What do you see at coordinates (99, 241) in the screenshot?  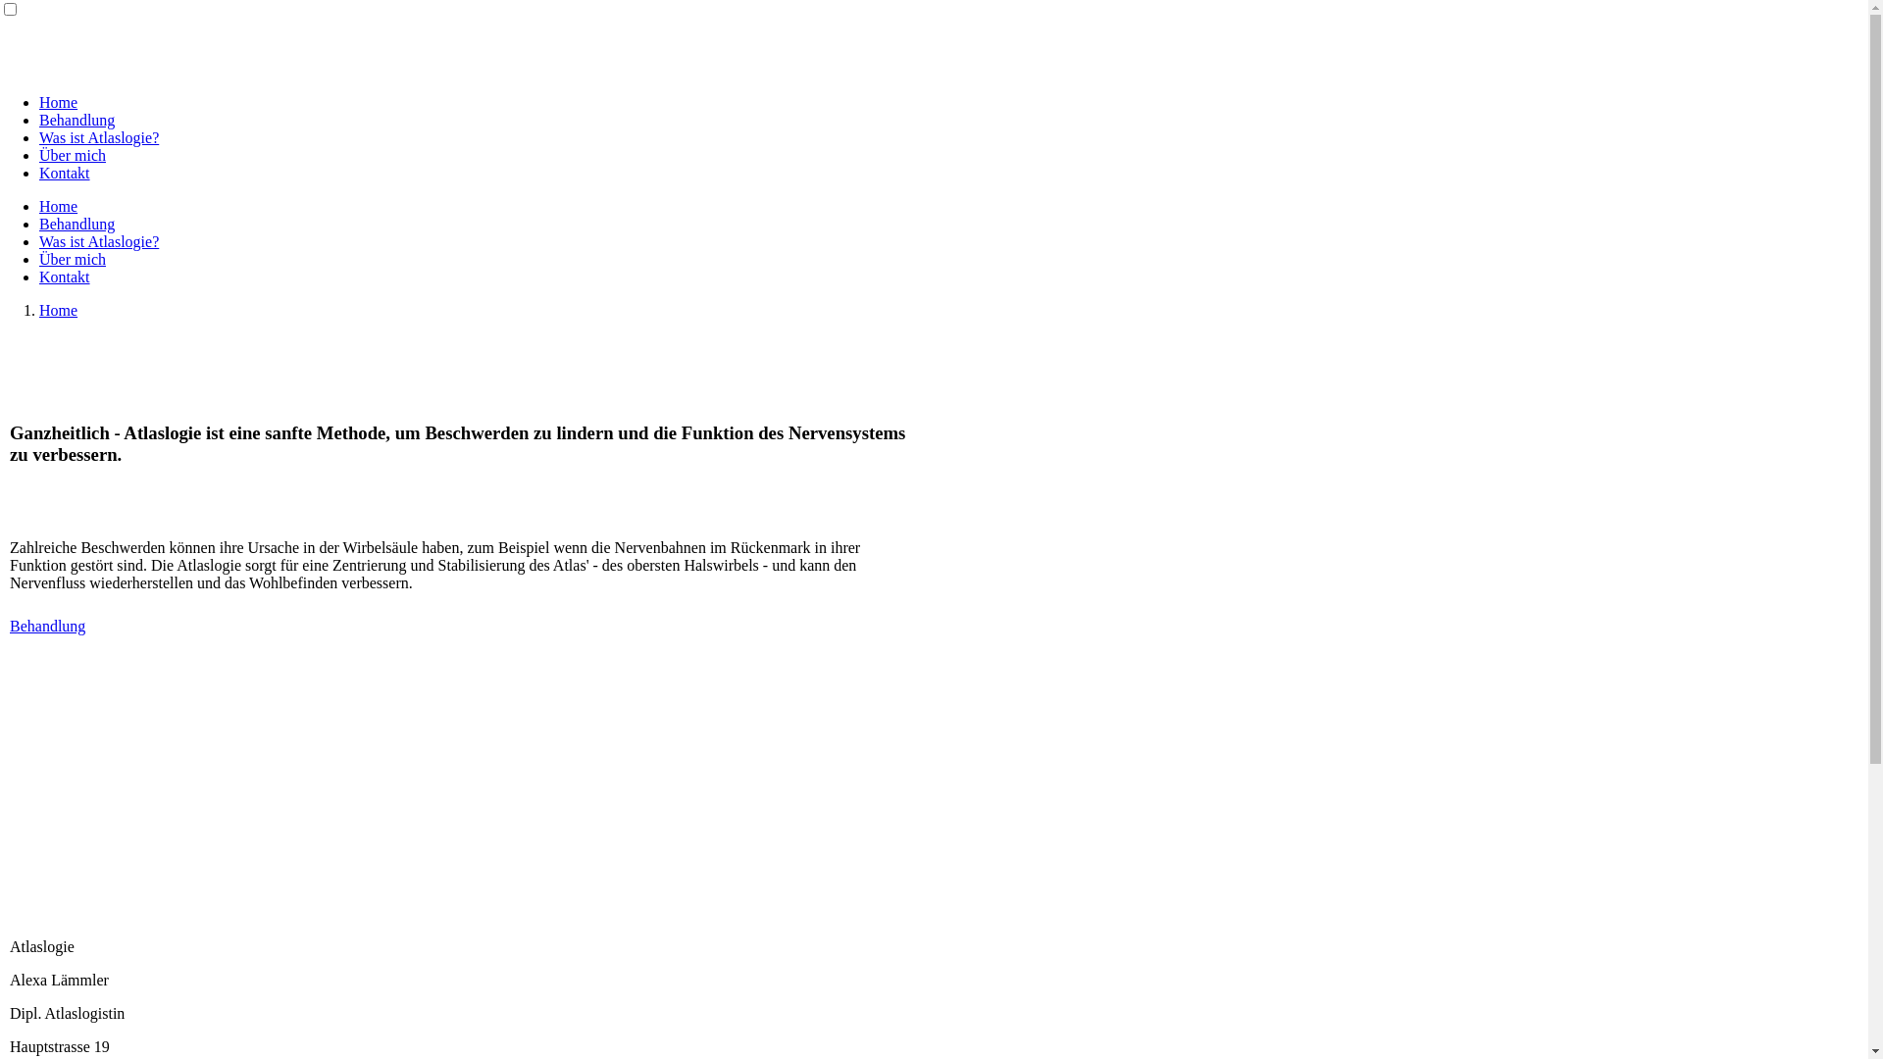 I see `Was ist Atlaslogie?` at bounding box center [99, 241].